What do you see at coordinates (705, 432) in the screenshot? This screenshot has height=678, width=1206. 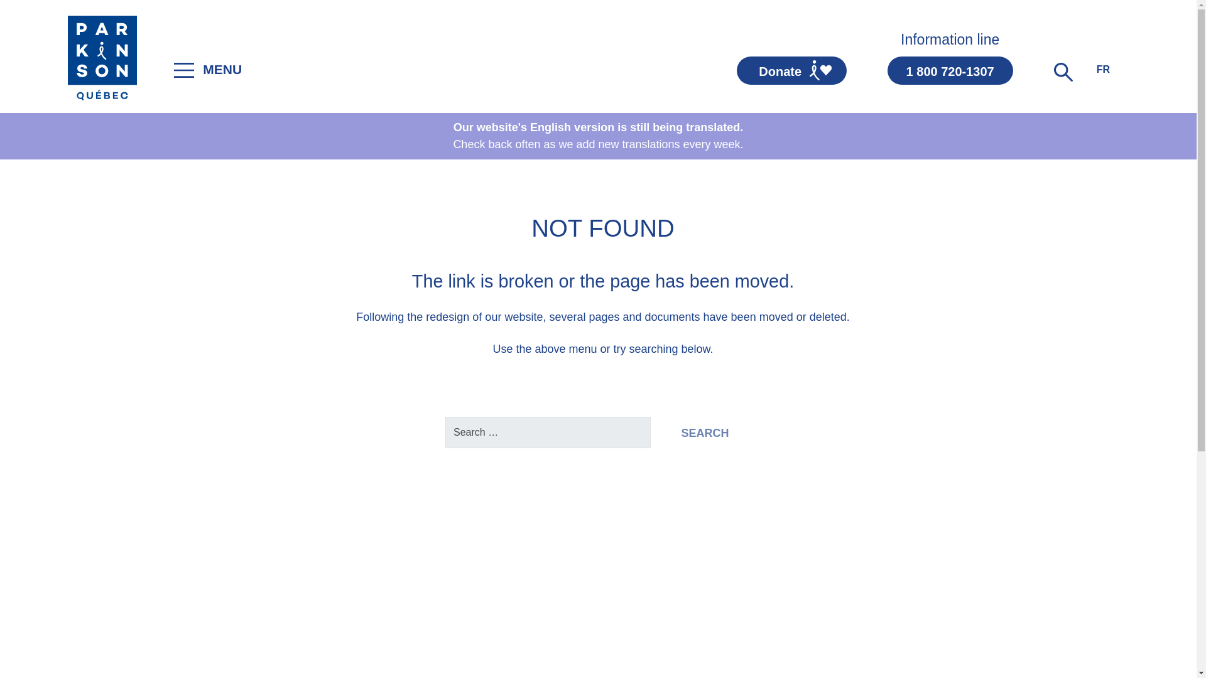 I see `Search` at bounding box center [705, 432].